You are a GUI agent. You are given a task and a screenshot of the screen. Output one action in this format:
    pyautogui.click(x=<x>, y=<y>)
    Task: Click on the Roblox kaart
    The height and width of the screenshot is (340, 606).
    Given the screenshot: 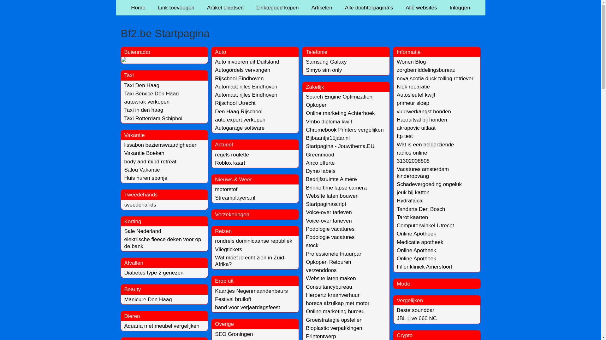 What is the action you would take?
    pyautogui.click(x=230, y=163)
    